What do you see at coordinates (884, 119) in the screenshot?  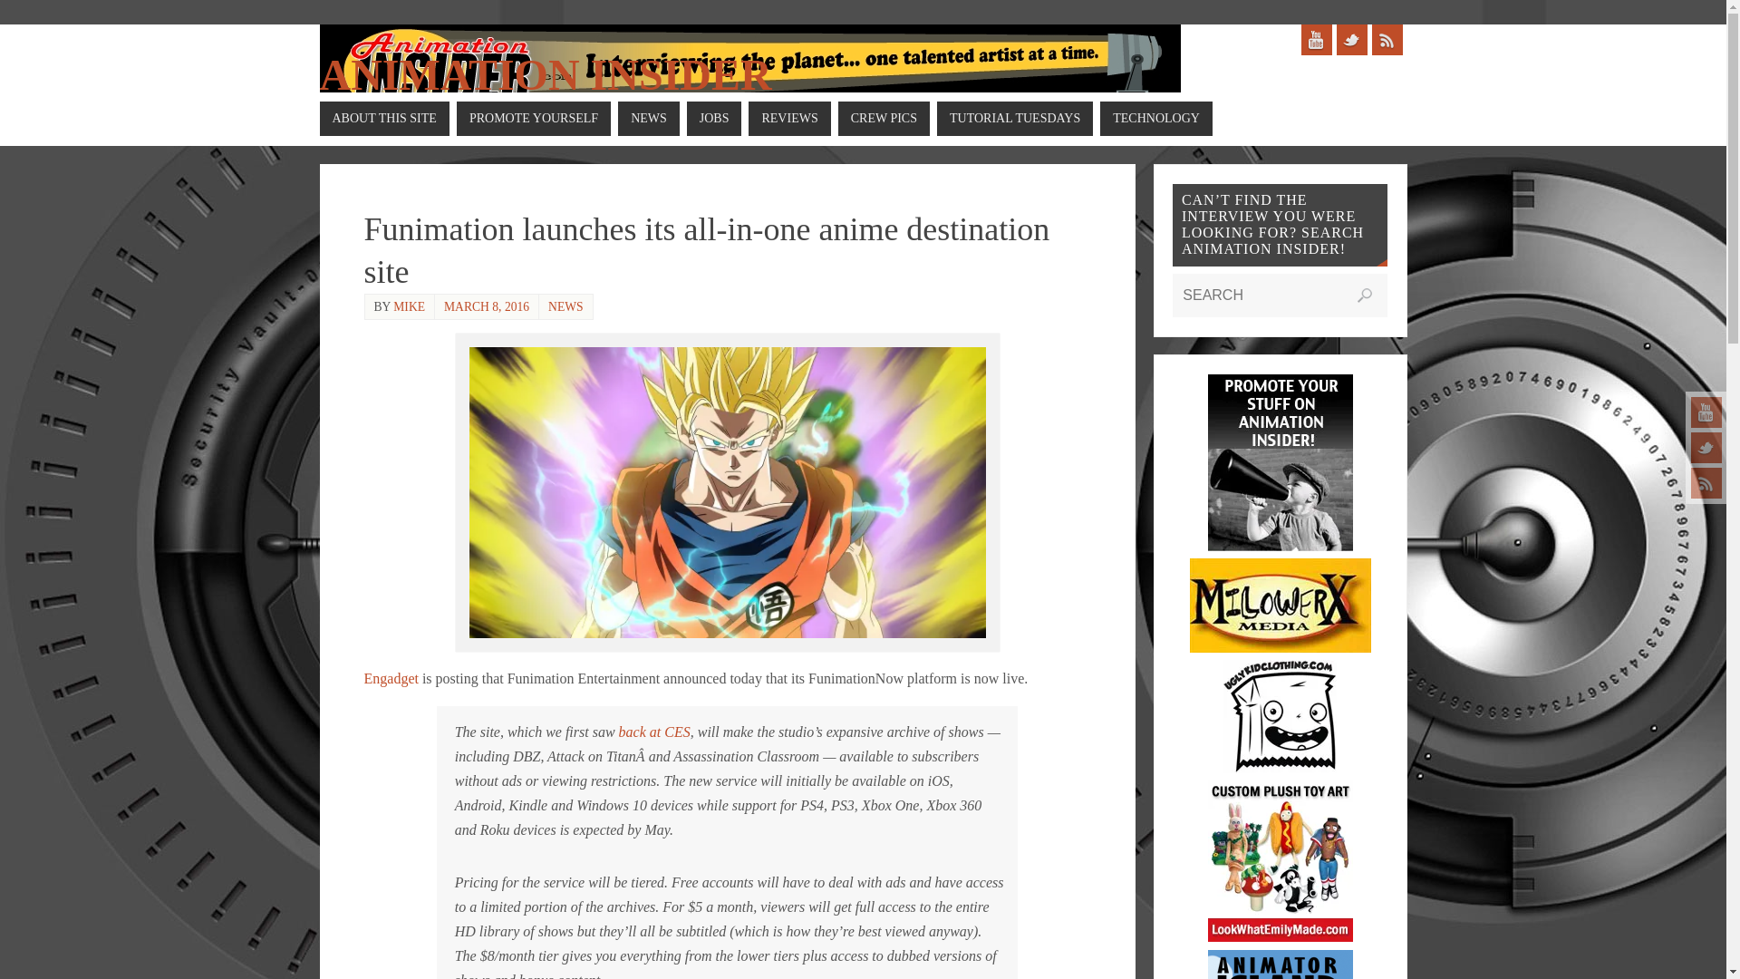 I see `CREW PICS` at bounding box center [884, 119].